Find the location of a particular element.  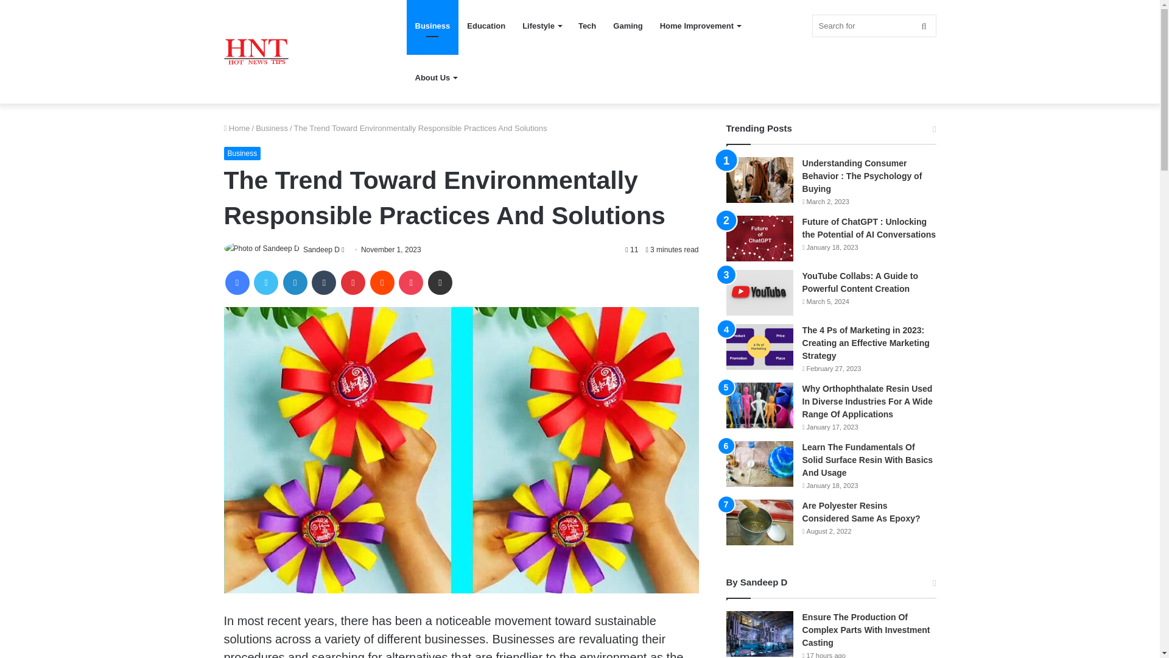

Pinterest is located at coordinates (353, 282).